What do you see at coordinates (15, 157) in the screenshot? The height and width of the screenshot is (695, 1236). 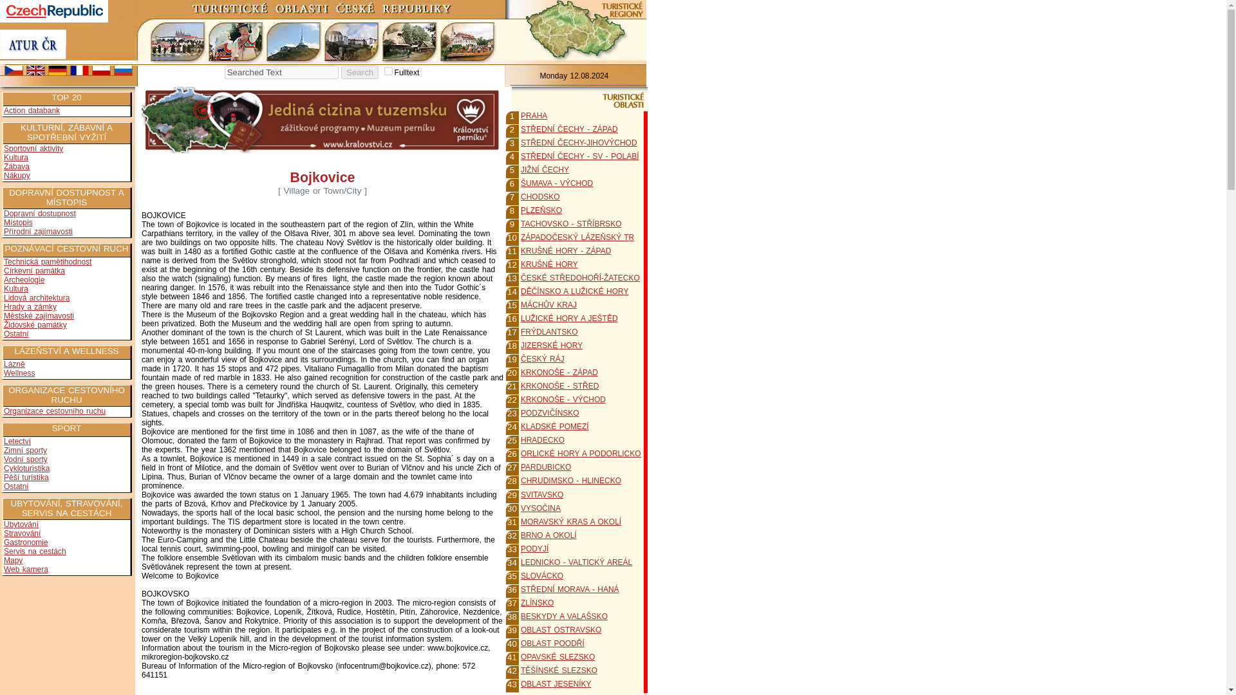 I see `Kultura` at bounding box center [15, 157].